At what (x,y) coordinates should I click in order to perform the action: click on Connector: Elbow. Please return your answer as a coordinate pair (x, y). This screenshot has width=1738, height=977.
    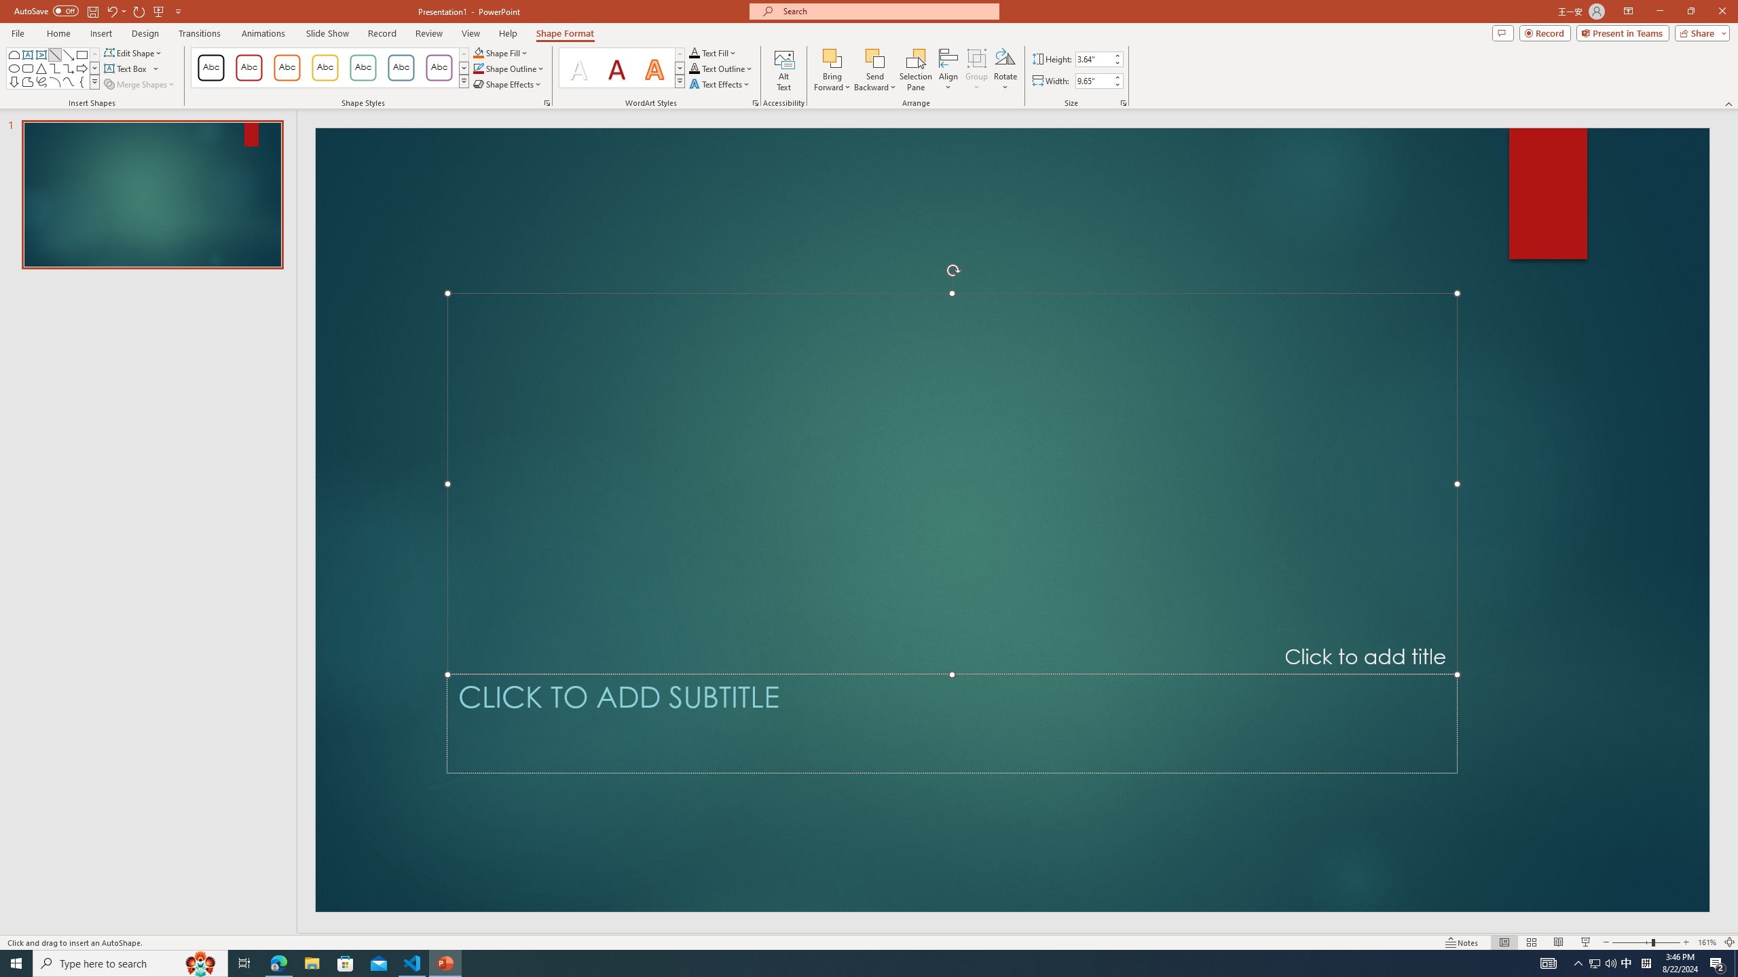
    Looking at the image, I should click on (56, 68).